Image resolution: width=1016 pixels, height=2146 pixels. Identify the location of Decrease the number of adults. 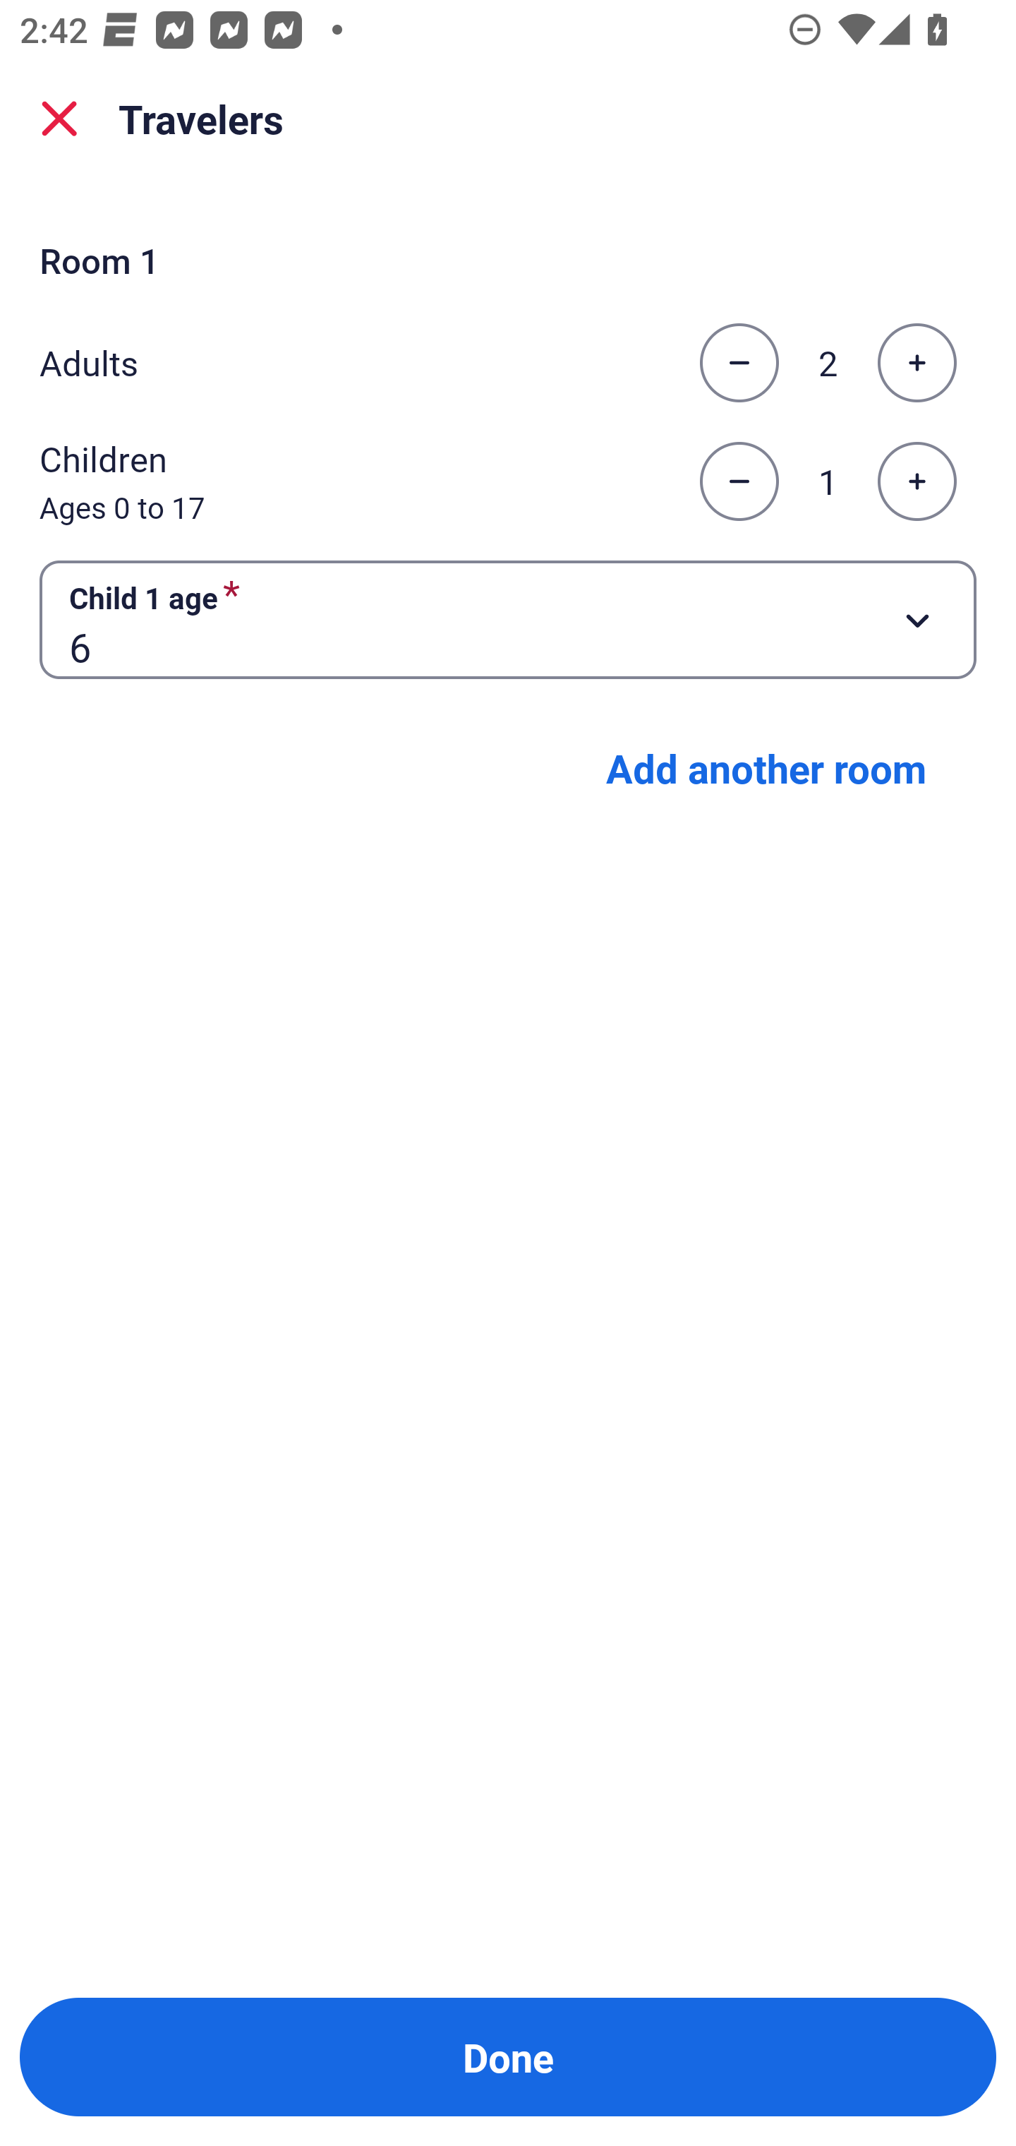
(739, 362).